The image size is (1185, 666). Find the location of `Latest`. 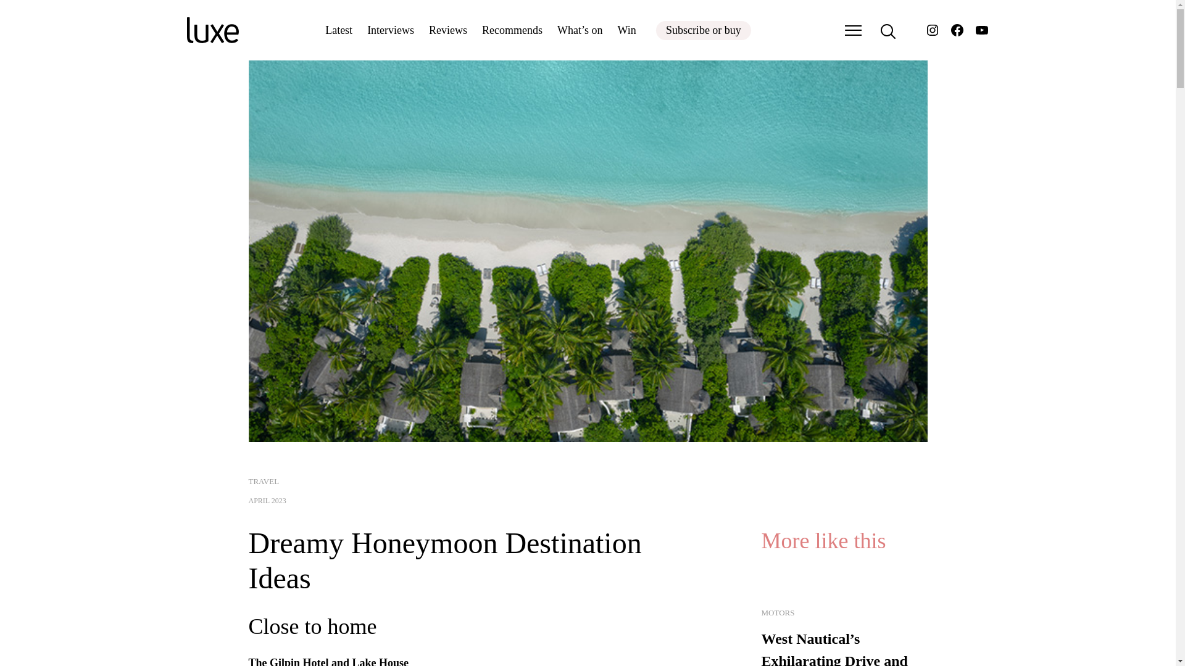

Latest is located at coordinates (338, 30).